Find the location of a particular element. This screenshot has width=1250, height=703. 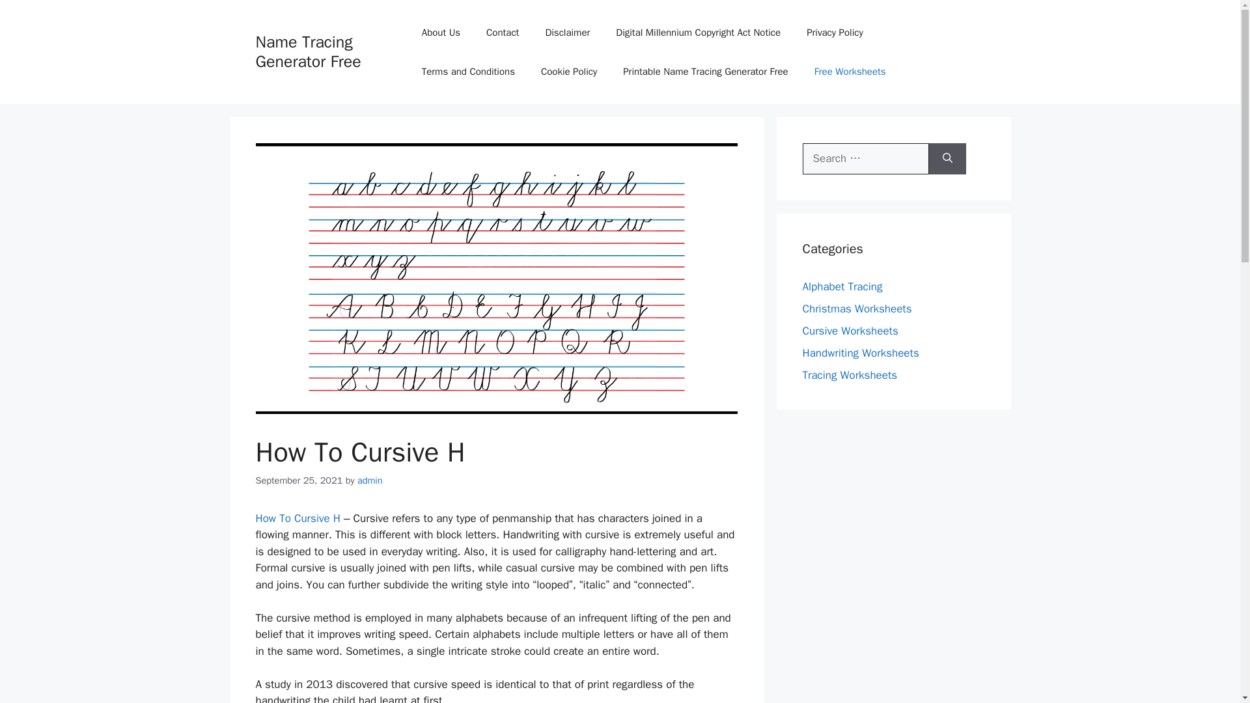

Printable Name Tracing Generator Free is located at coordinates (705, 72).